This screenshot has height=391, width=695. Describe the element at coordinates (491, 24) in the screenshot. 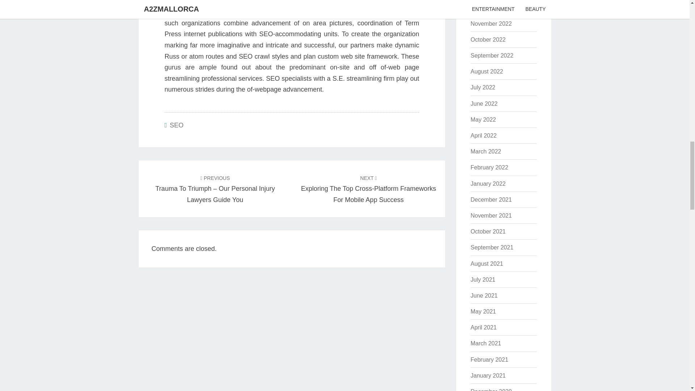

I see `November 2022` at that location.